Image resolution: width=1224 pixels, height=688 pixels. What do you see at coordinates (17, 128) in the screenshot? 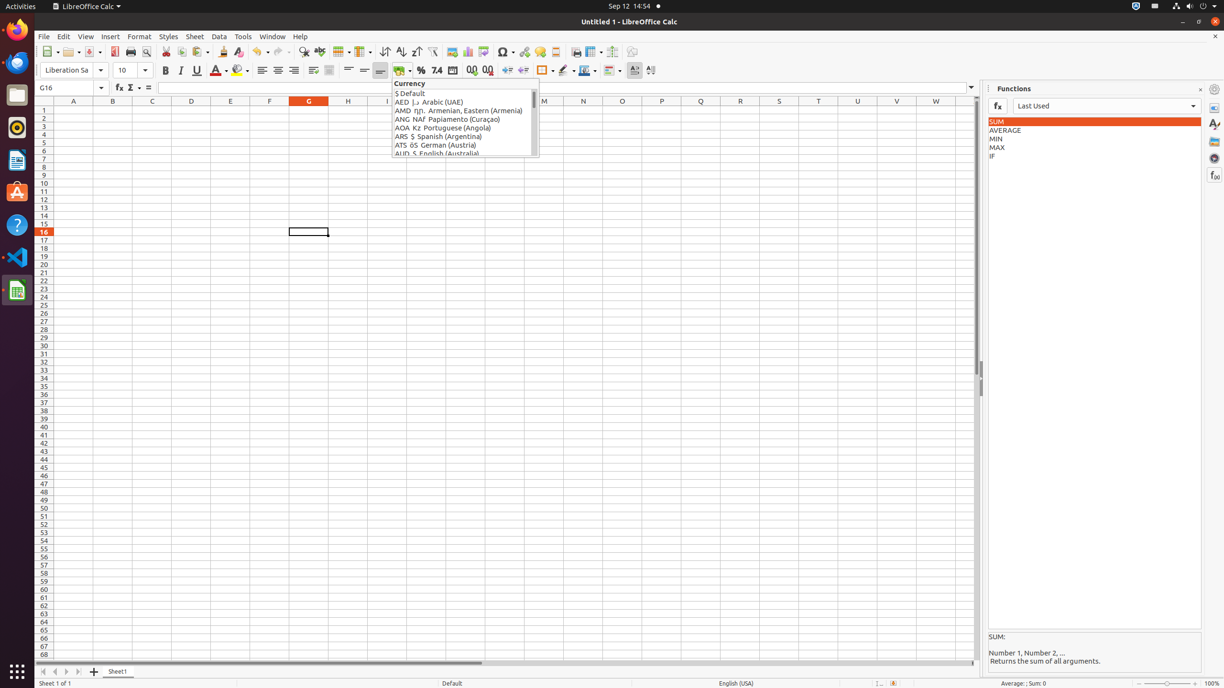
I see `Rhythmbox` at bounding box center [17, 128].